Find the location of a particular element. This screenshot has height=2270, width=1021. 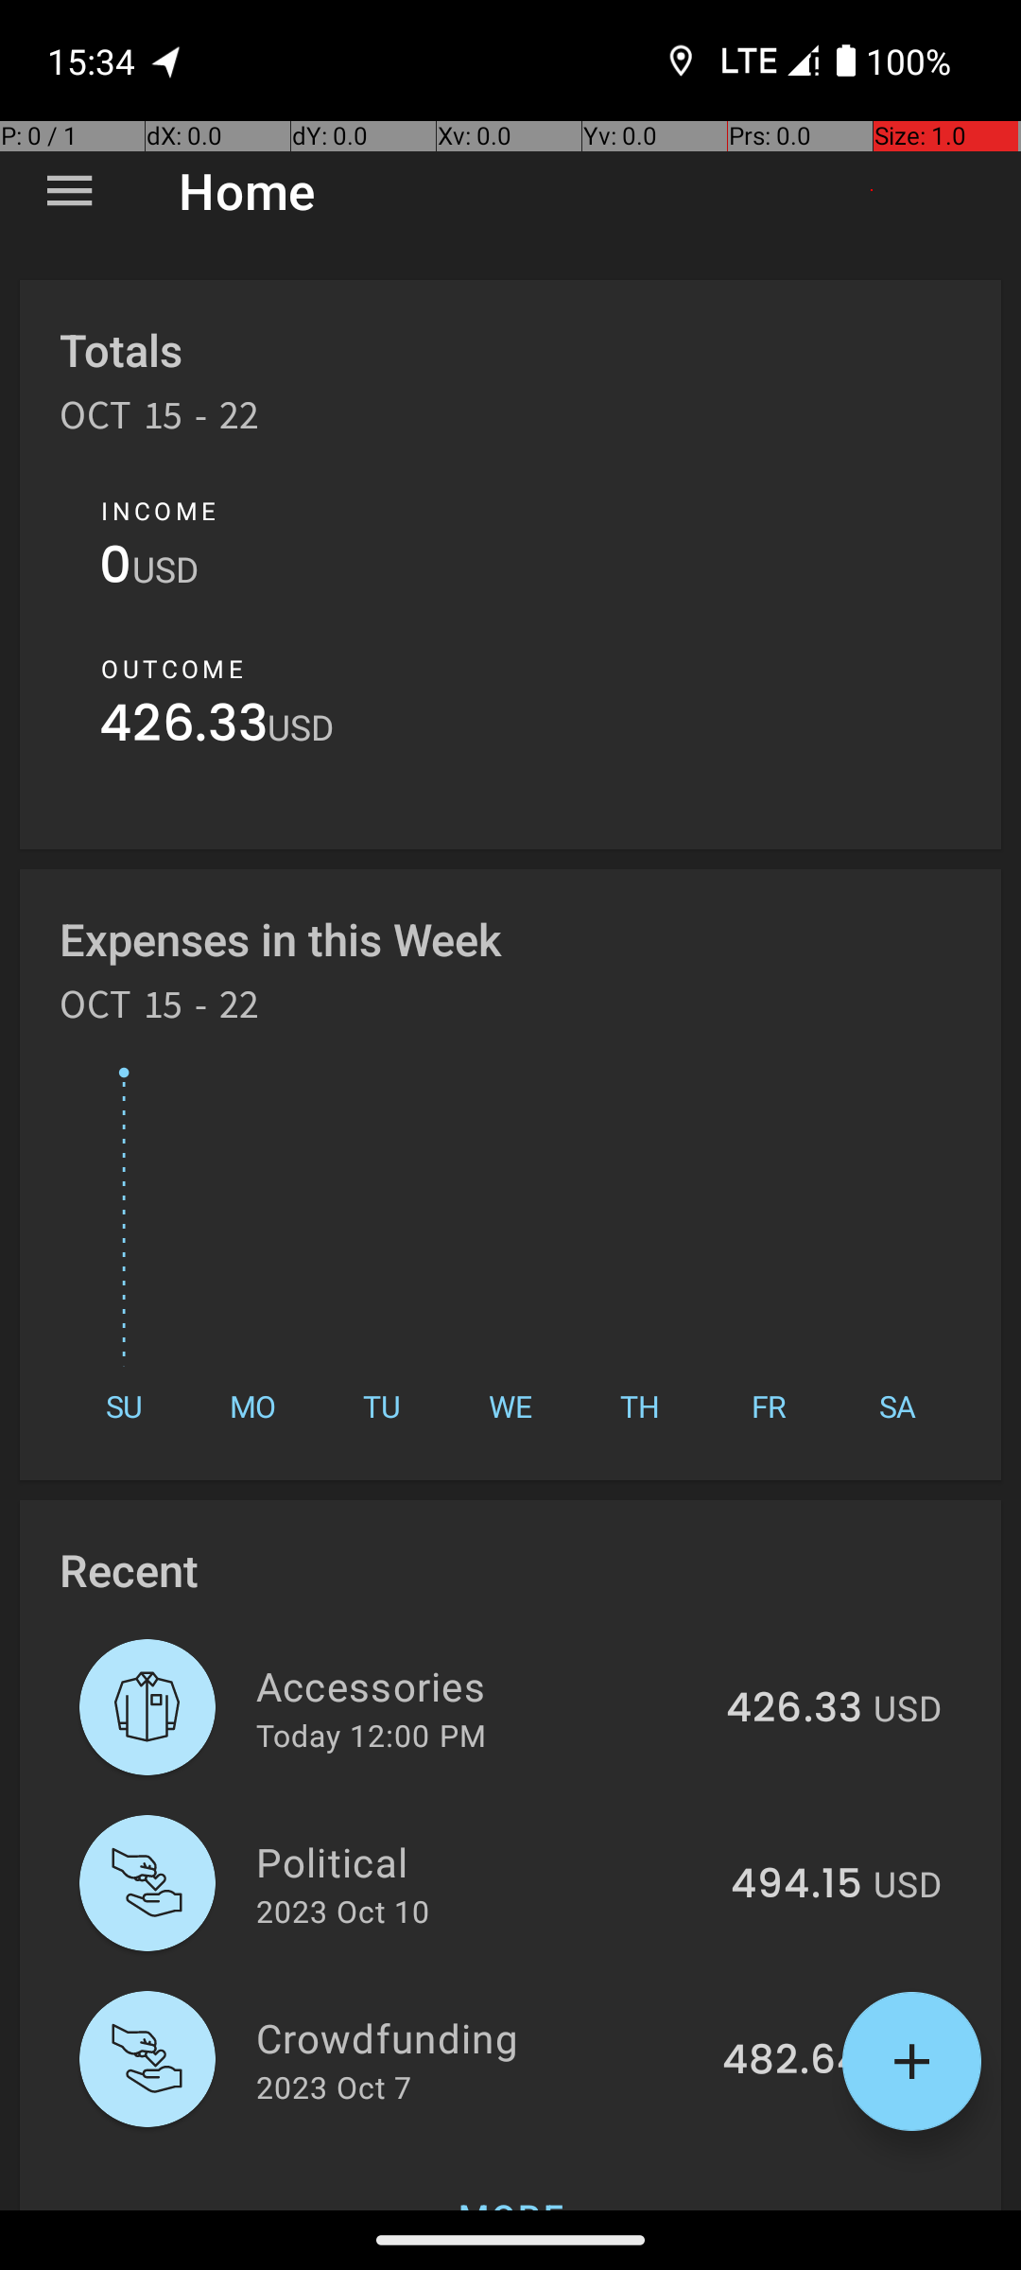

Accessories is located at coordinates (480, 1685).